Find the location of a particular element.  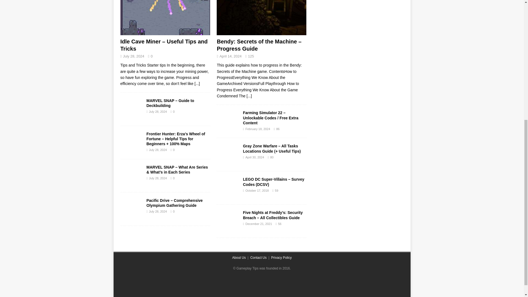

125 is located at coordinates (251, 56).